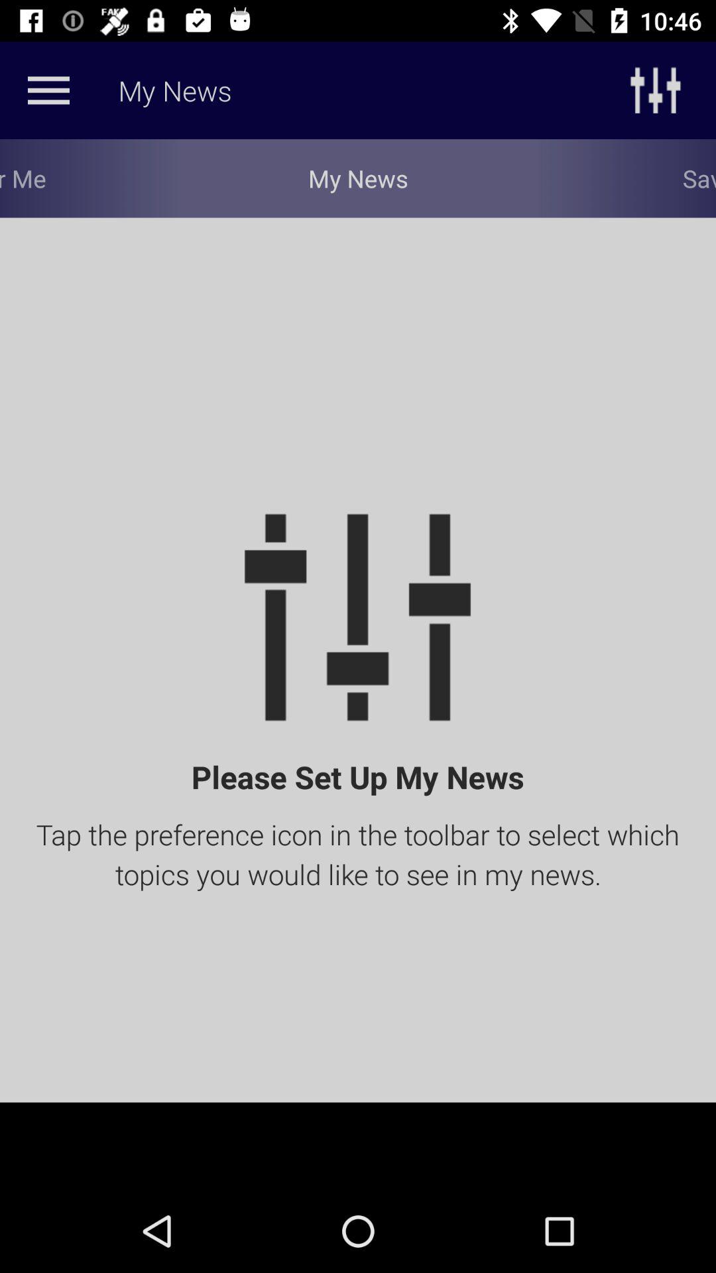  Describe the element at coordinates (48, 90) in the screenshot. I see `toggle options` at that location.